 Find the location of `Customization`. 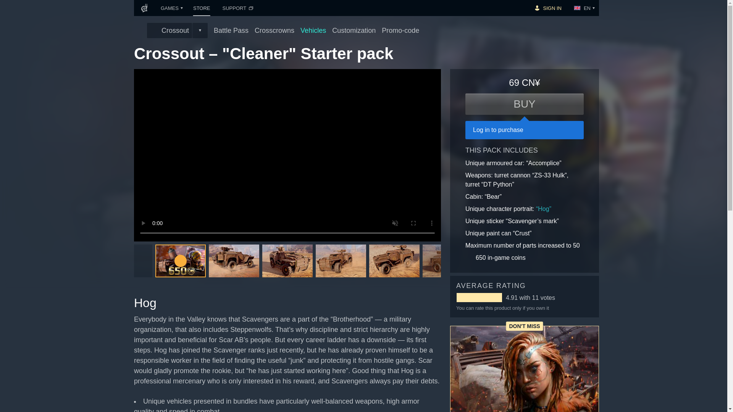

Customization is located at coordinates (354, 30).